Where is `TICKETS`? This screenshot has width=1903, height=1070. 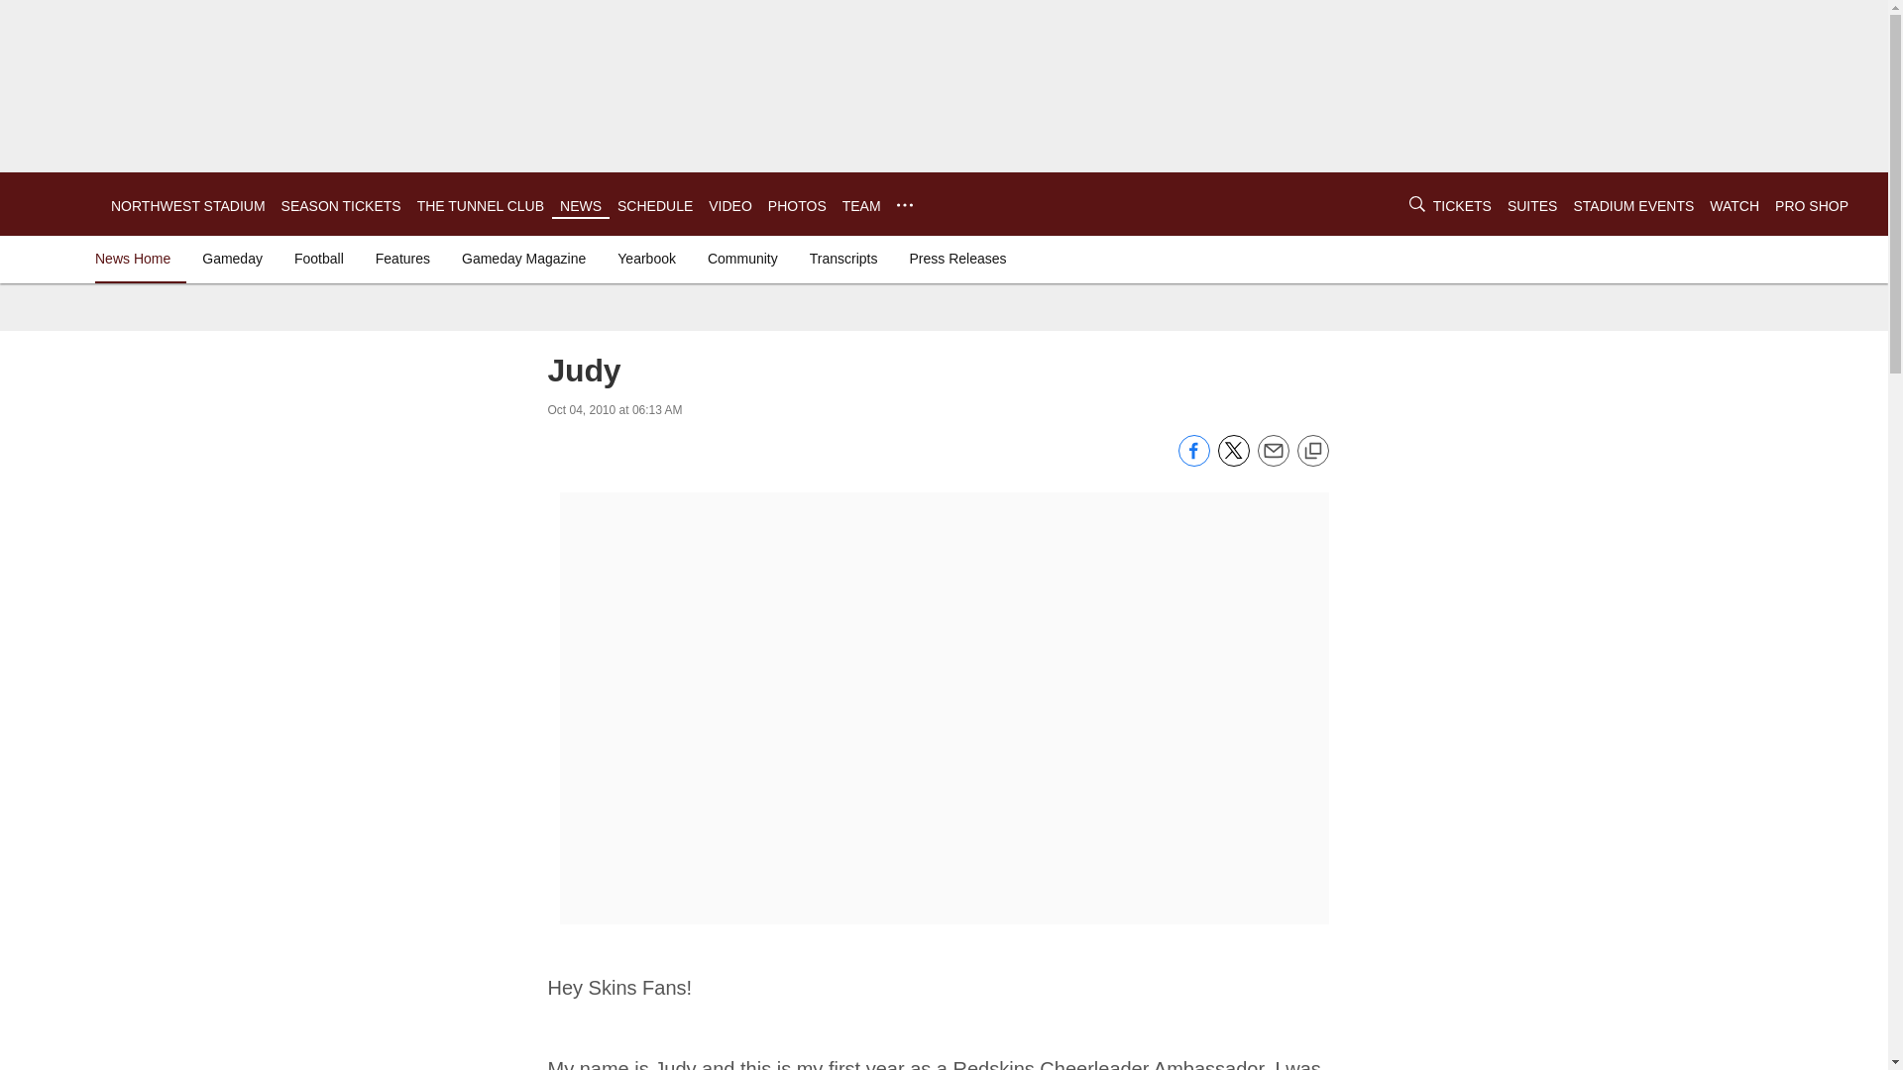 TICKETS is located at coordinates (1462, 206).